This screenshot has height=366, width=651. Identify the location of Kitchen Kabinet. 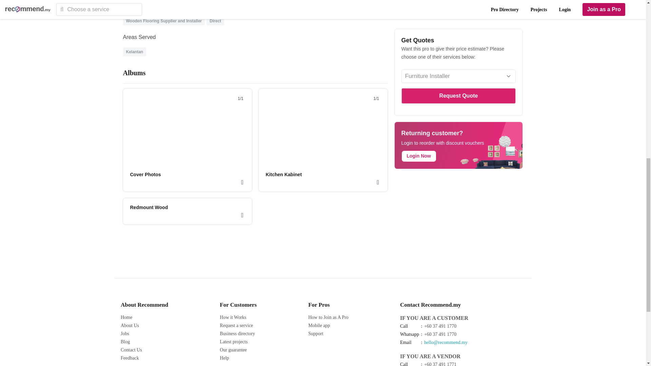
(283, 174).